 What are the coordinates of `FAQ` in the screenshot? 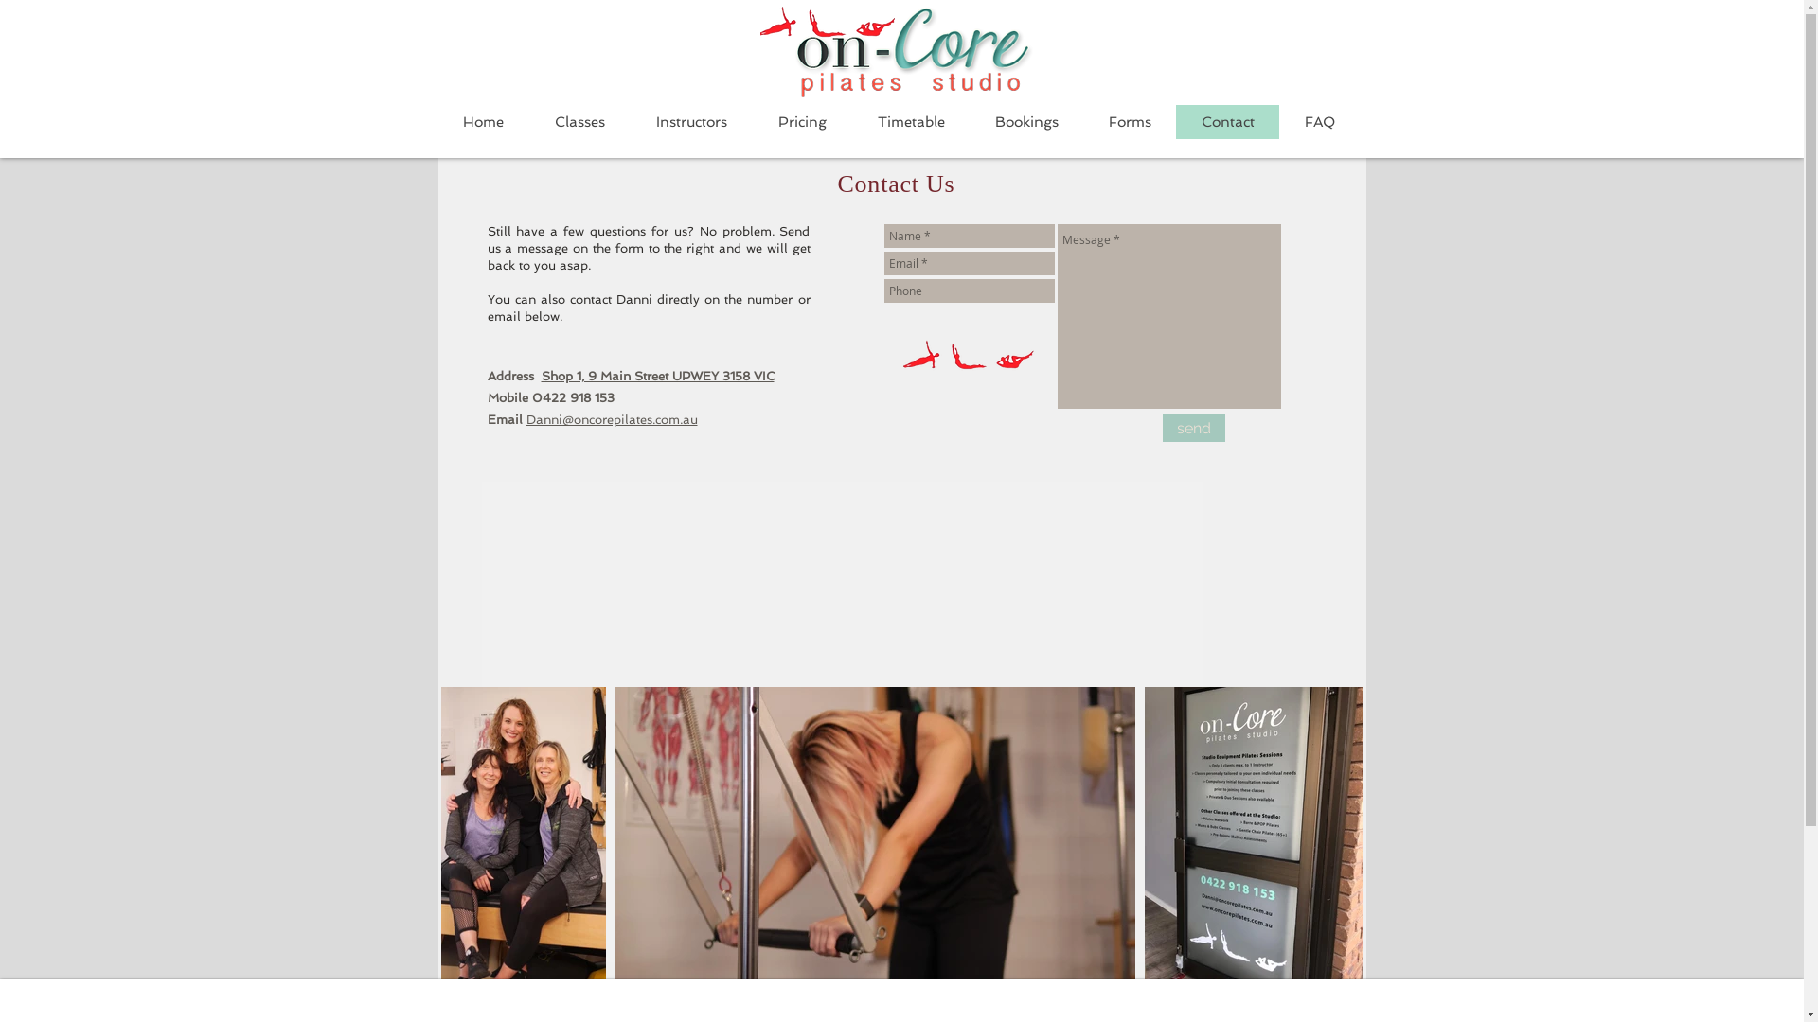 It's located at (1318, 122).